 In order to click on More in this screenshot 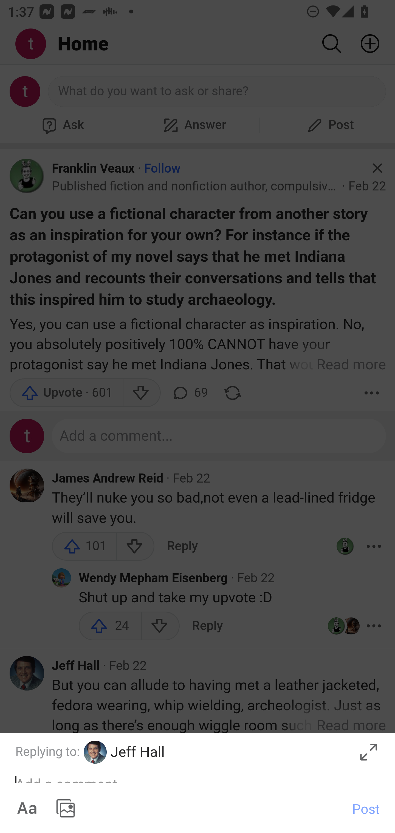, I will do `click(374, 754)`.